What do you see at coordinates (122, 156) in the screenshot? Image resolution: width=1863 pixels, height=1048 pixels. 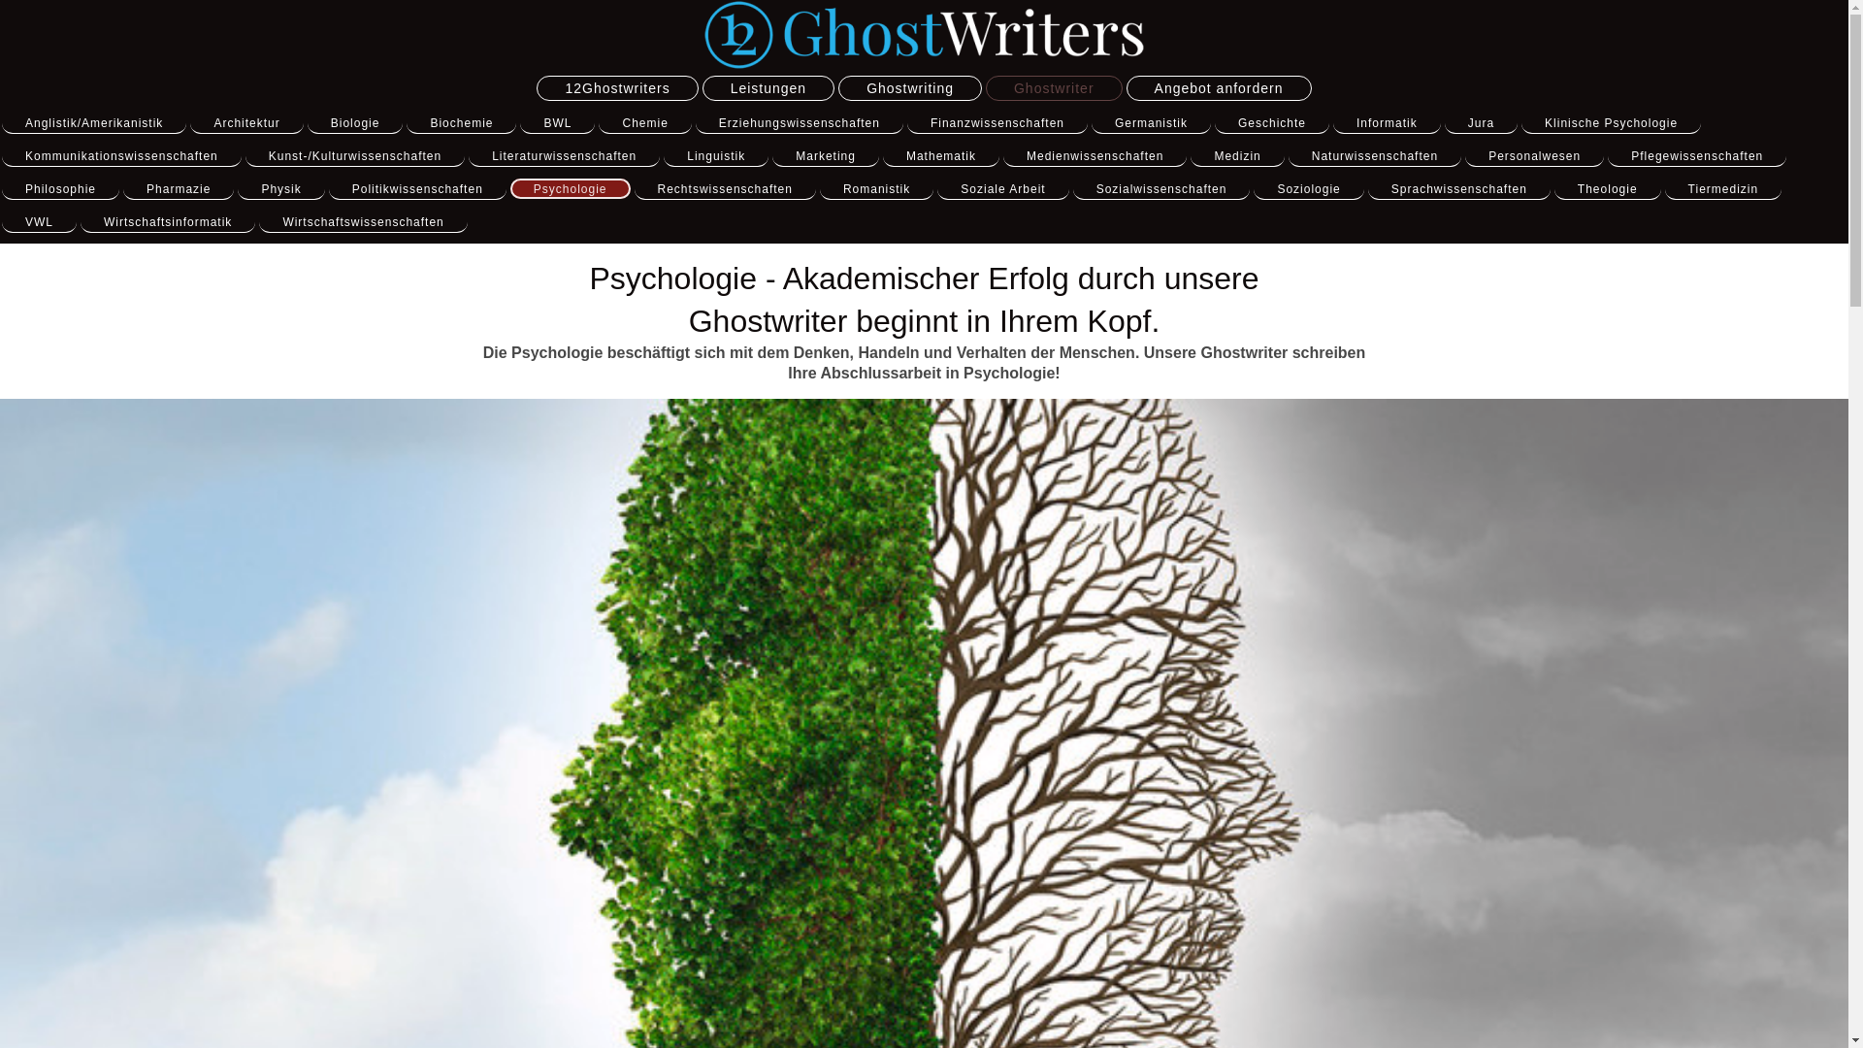 I see `Kommunikationswissenschaften` at bounding box center [122, 156].